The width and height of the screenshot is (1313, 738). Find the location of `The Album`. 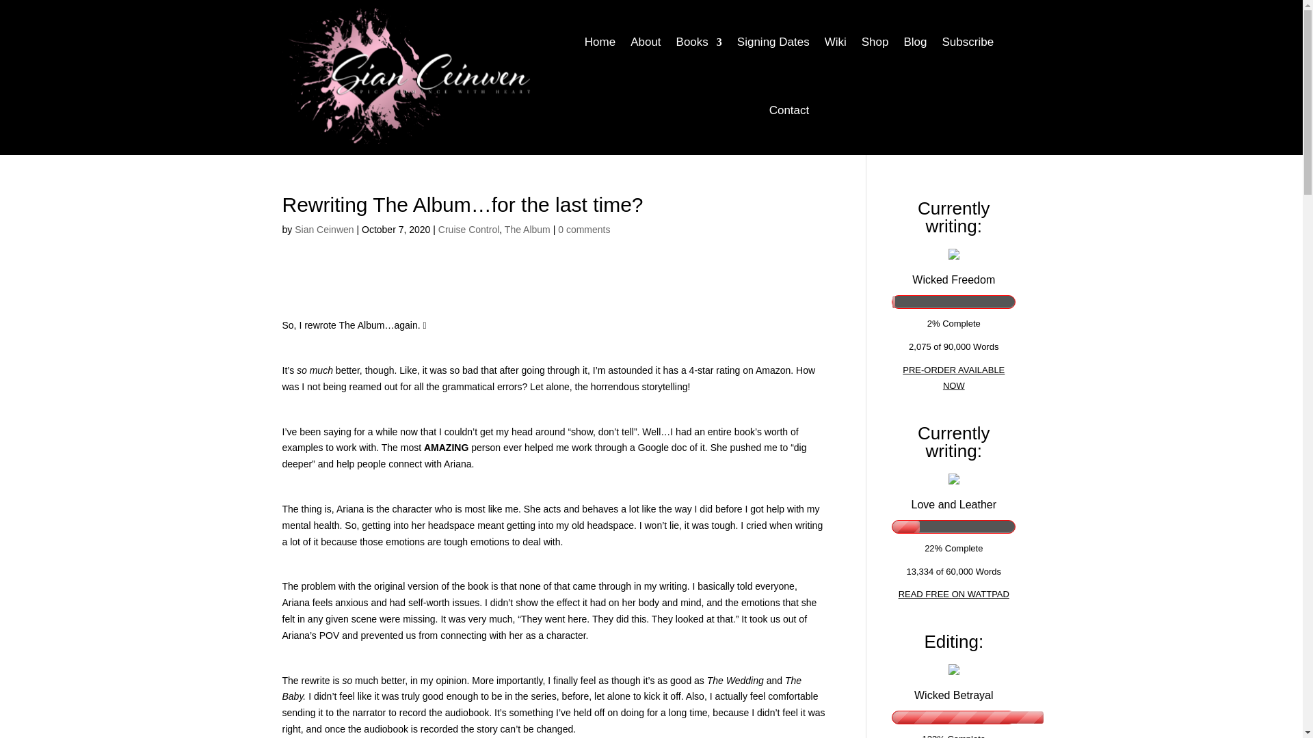

The Album is located at coordinates (527, 230).